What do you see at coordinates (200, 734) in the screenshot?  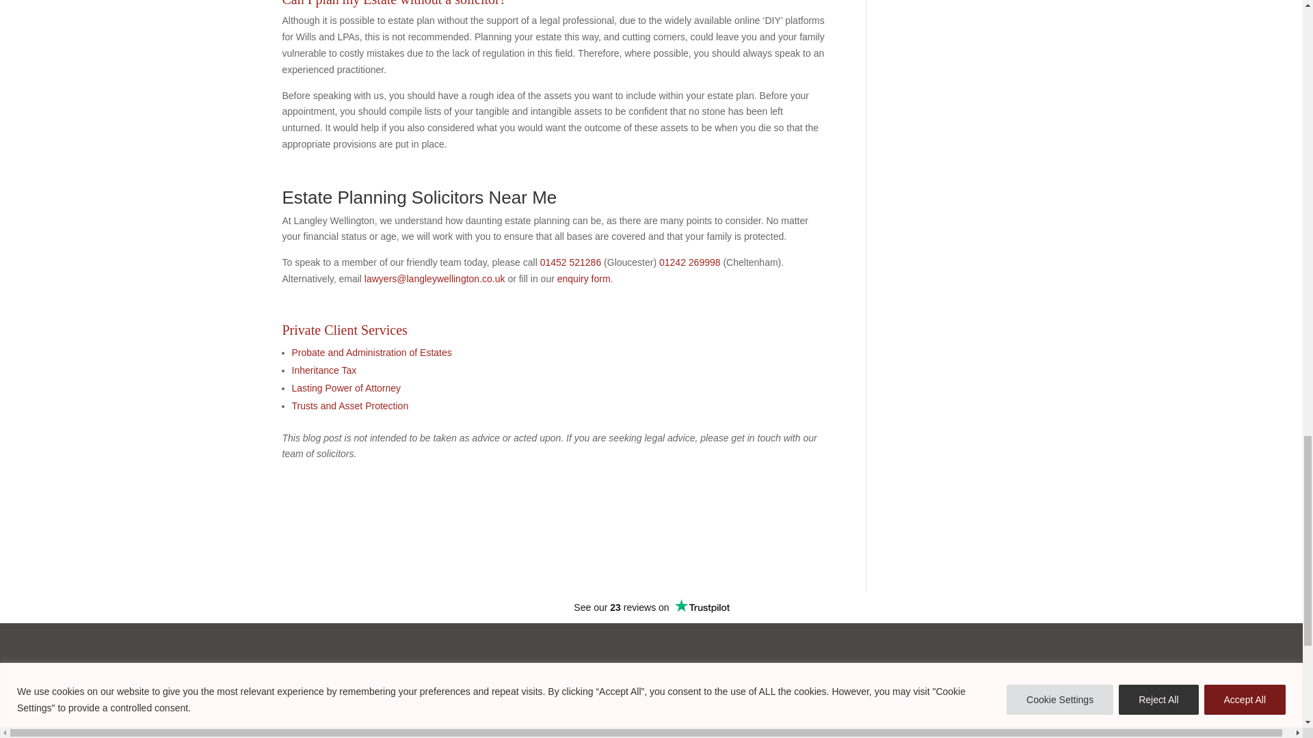 I see `Follow on LinkedIn` at bounding box center [200, 734].